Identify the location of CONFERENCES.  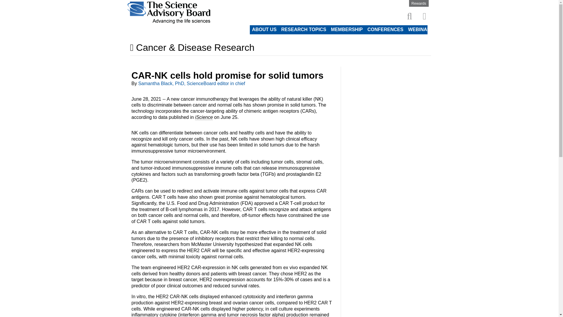
(385, 29).